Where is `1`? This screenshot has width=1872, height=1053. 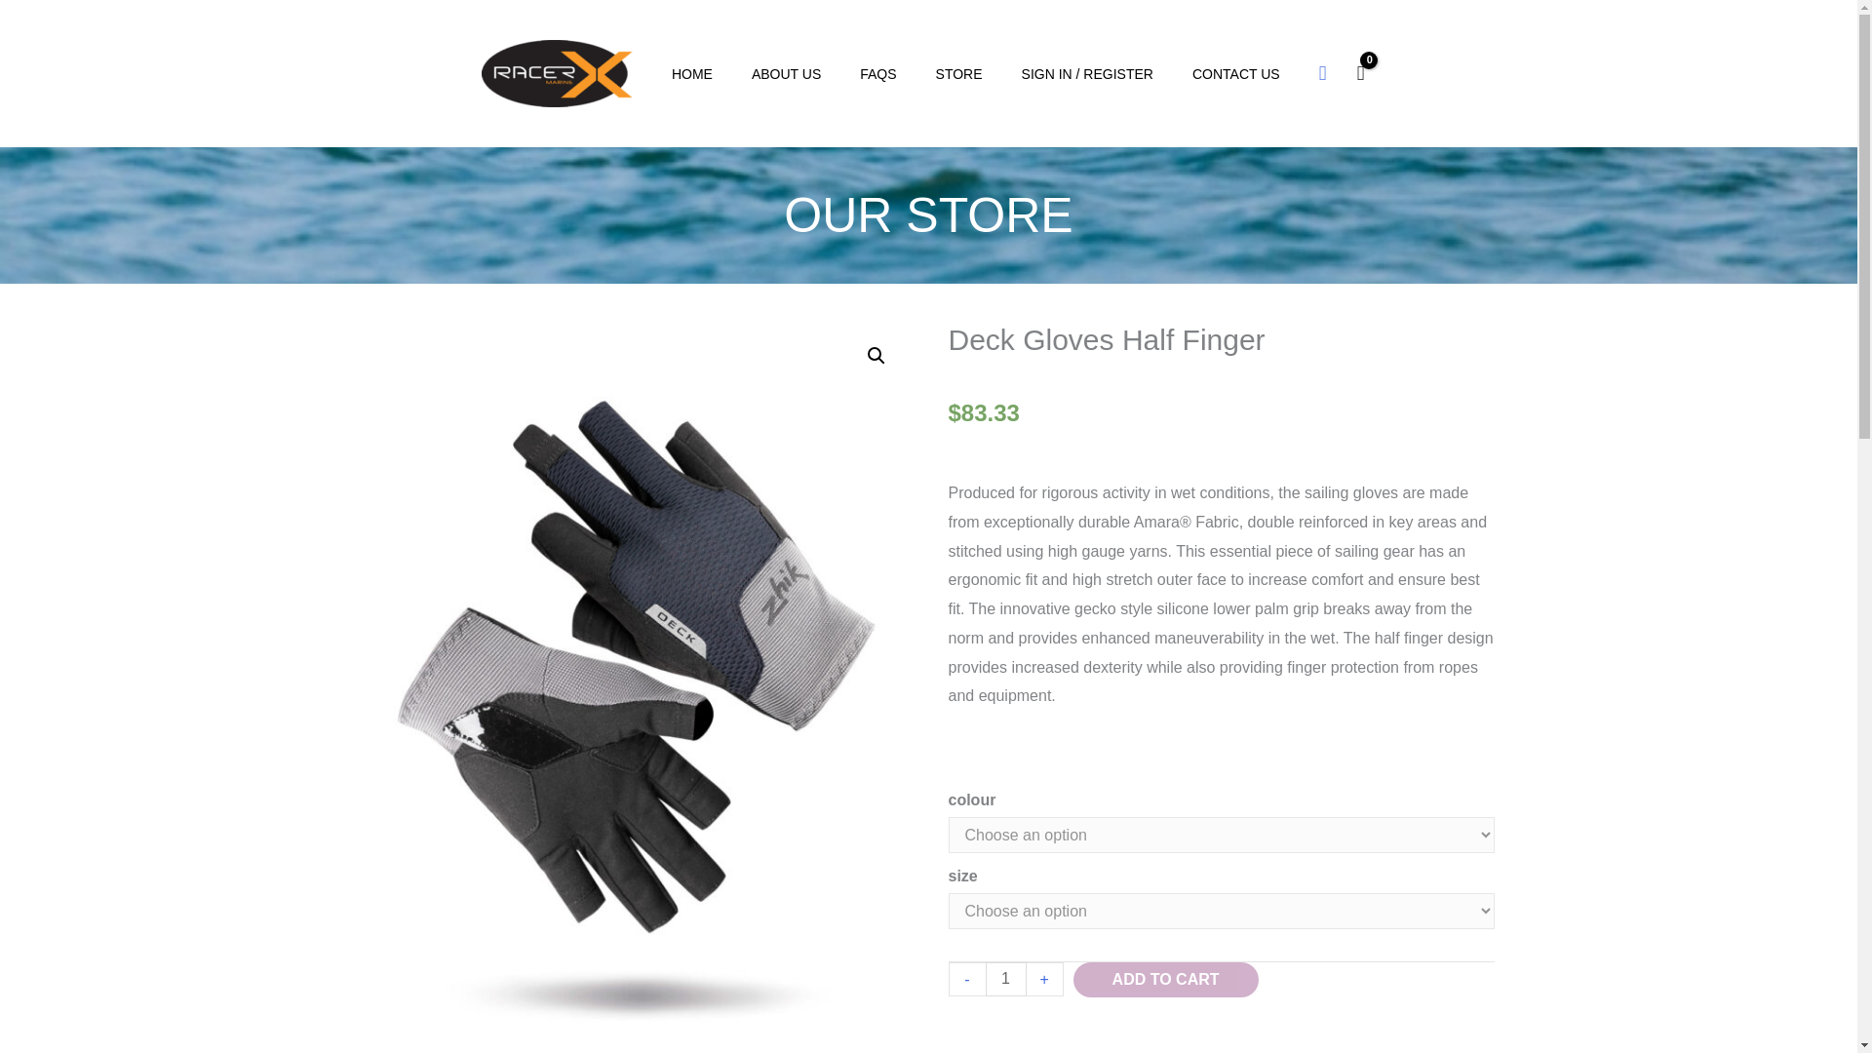 1 is located at coordinates (1004, 979).